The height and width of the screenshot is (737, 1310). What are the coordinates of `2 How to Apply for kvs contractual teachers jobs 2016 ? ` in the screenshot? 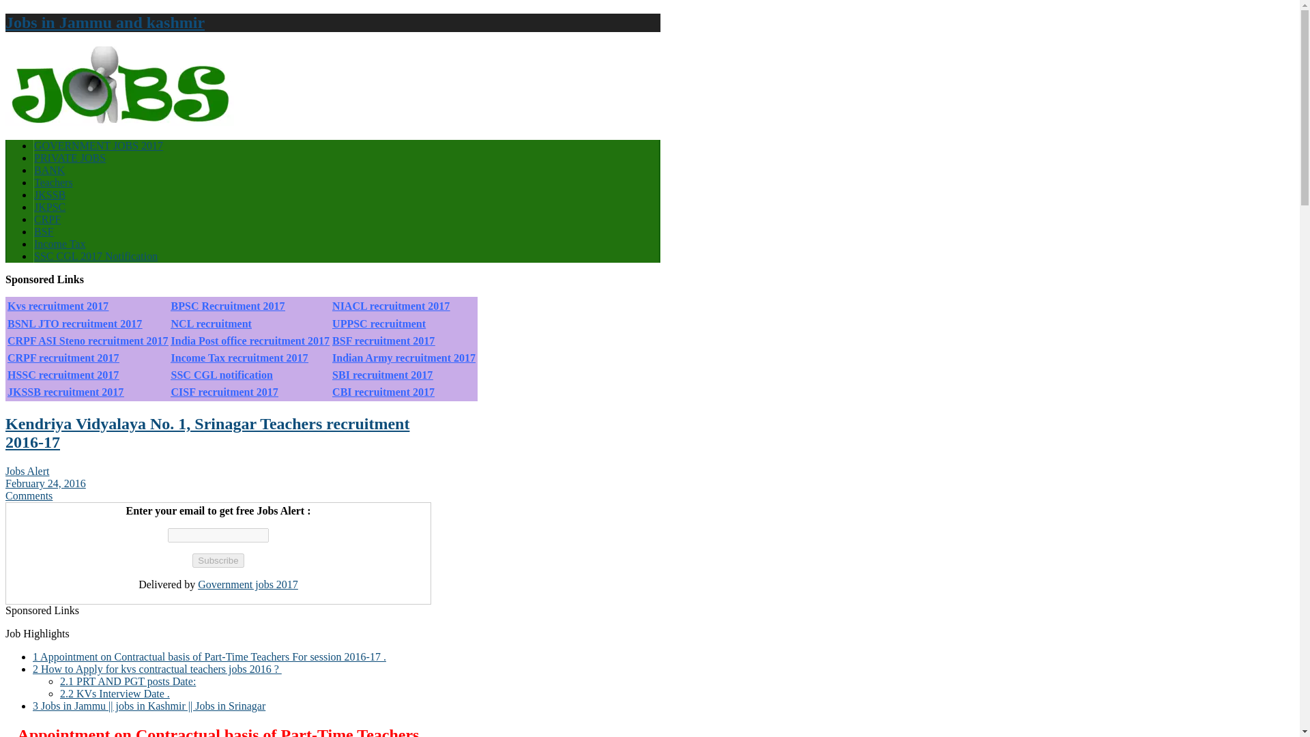 It's located at (157, 669).